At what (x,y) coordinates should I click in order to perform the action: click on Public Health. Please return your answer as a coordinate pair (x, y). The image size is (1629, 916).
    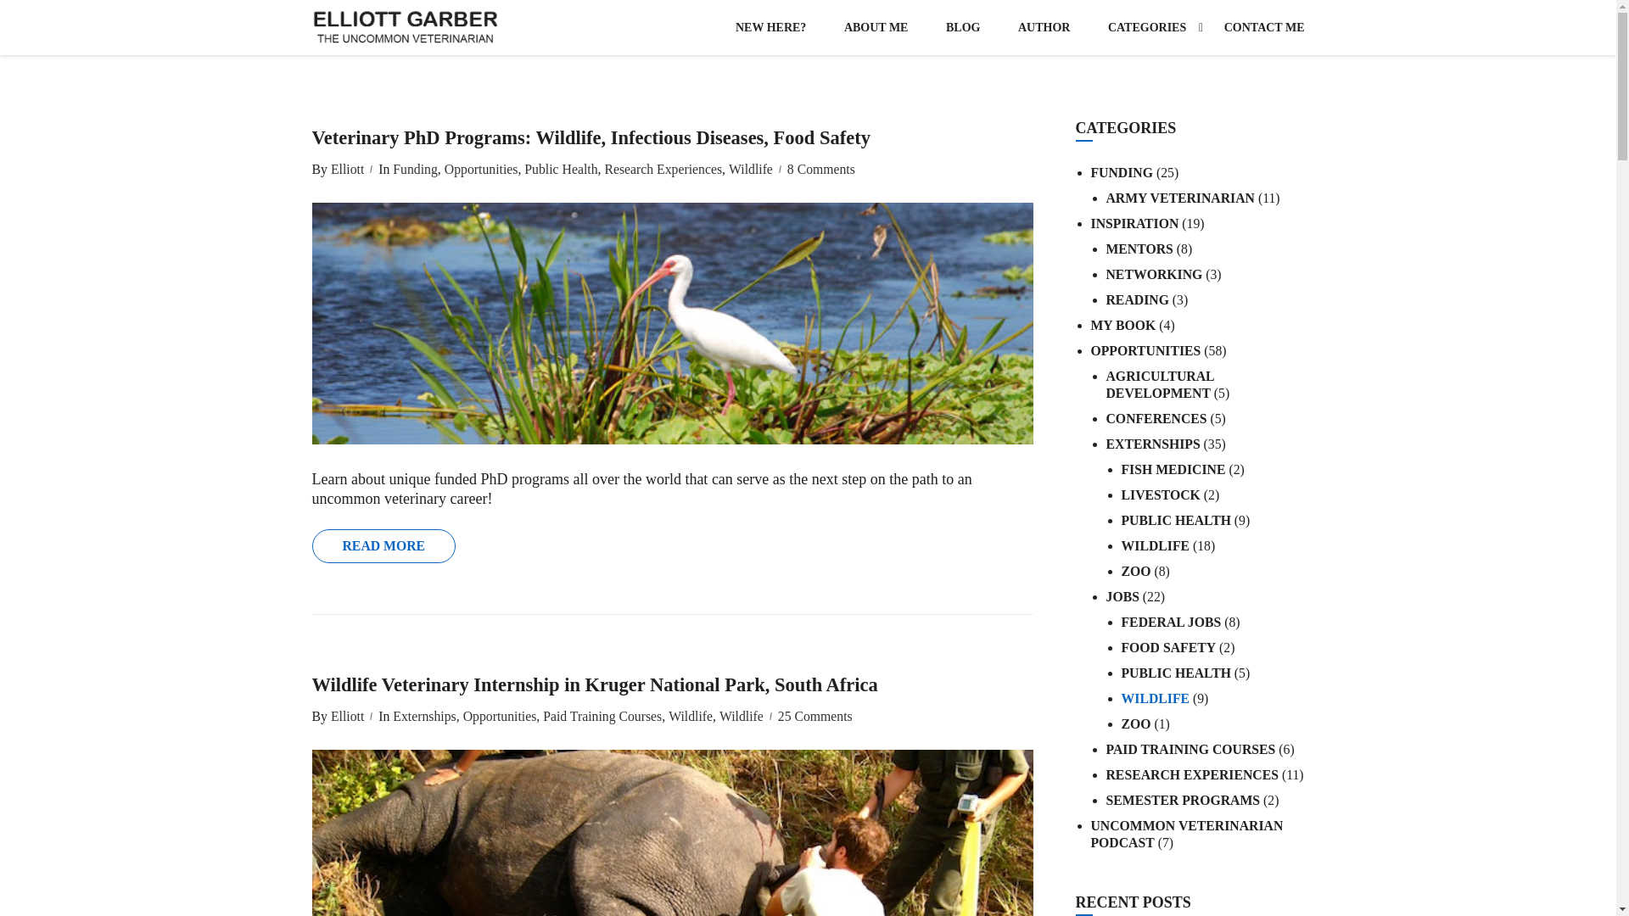
    Looking at the image, I should click on (559, 170).